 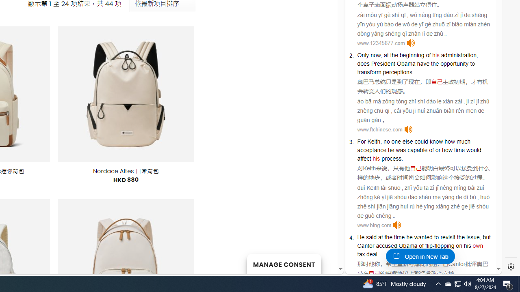 What do you see at coordinates (374, 225) in the screenshot?
I see `www.bing.com` at bounding box center [374, 225].